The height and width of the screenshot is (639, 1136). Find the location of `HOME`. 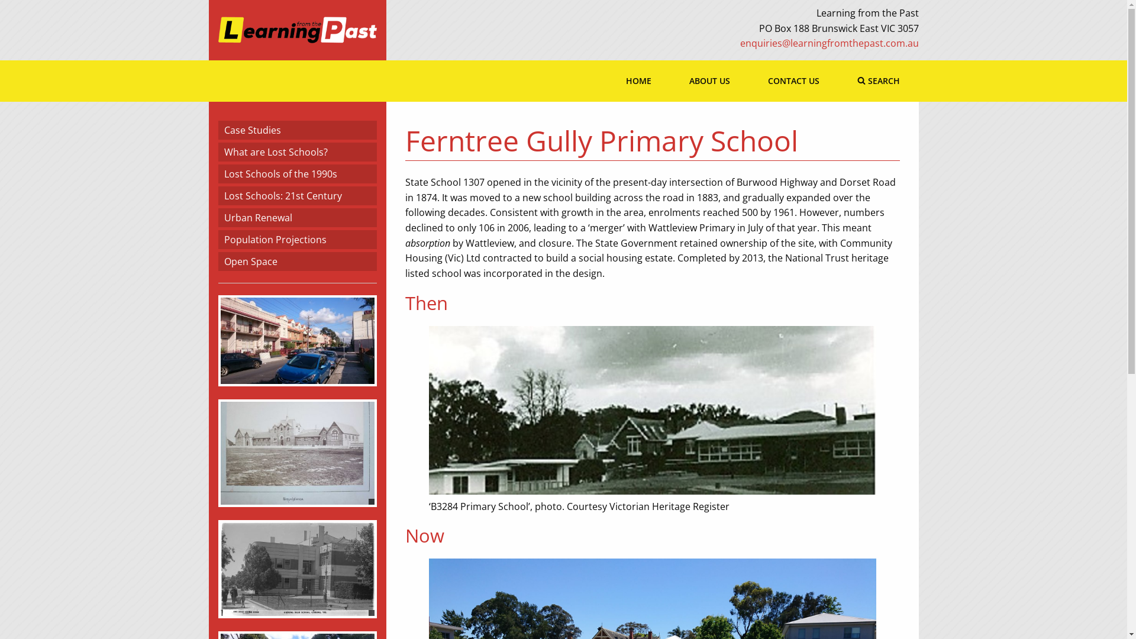

HOME is located at coordinates (639, 81).